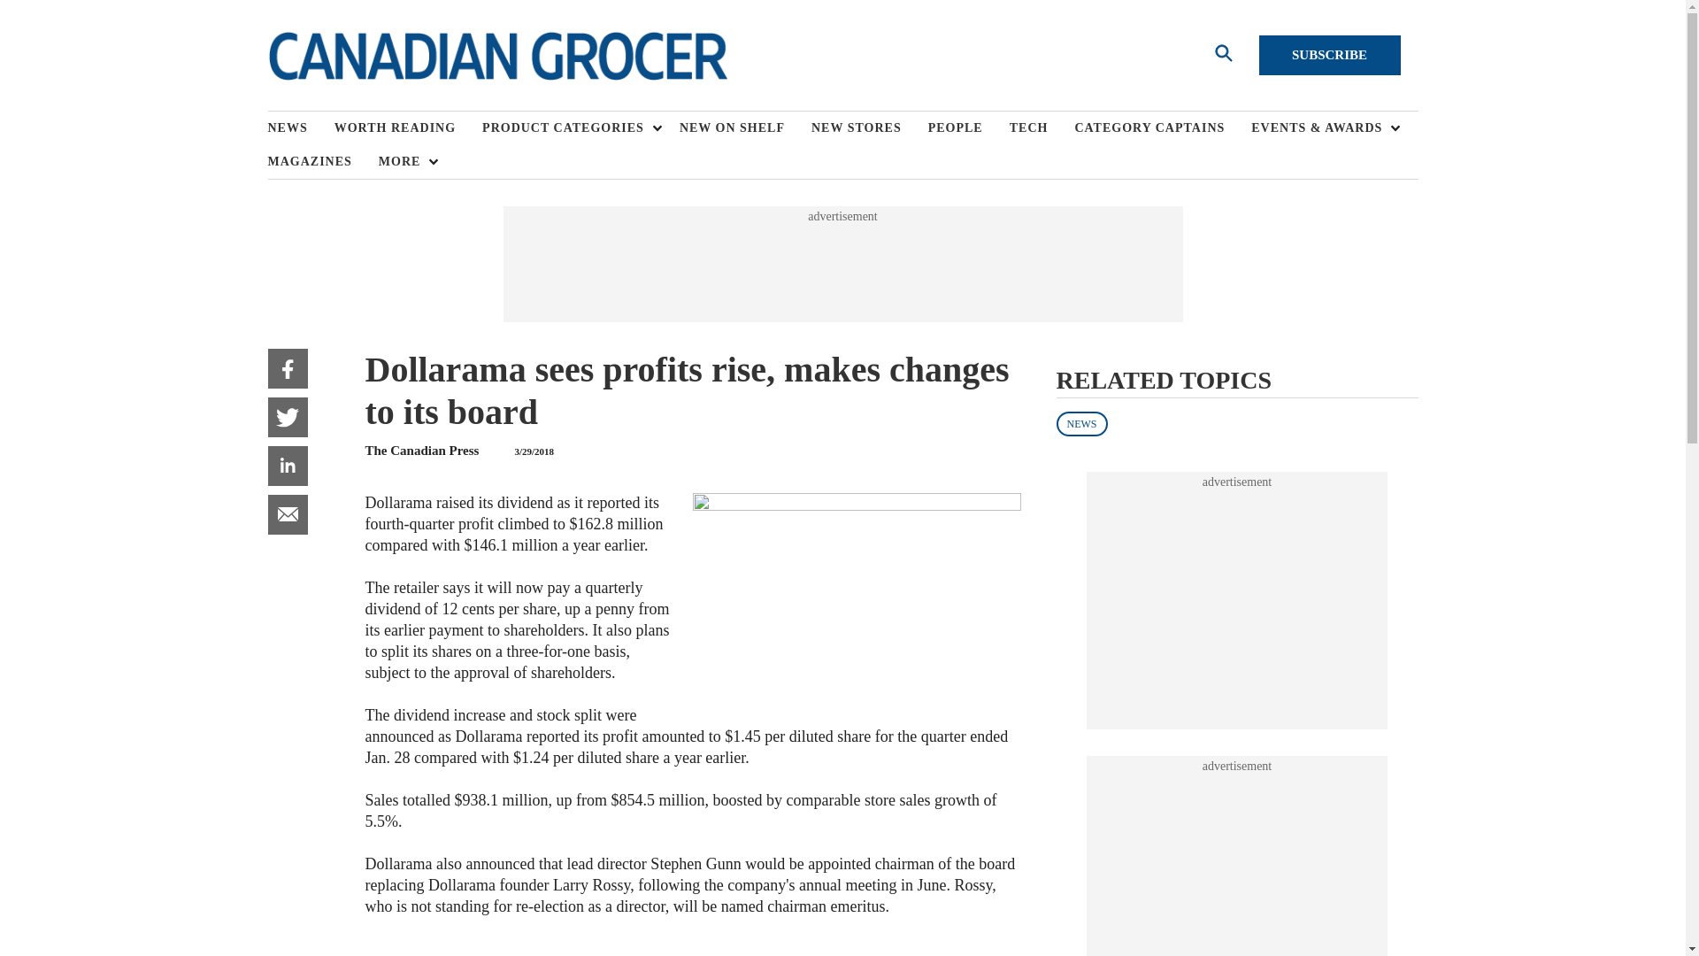 The width and height of the screenshot is (1699, 956). Describe the element at coordinates (869, 128) in the screenshot. I see `NEW STORES` at that location.